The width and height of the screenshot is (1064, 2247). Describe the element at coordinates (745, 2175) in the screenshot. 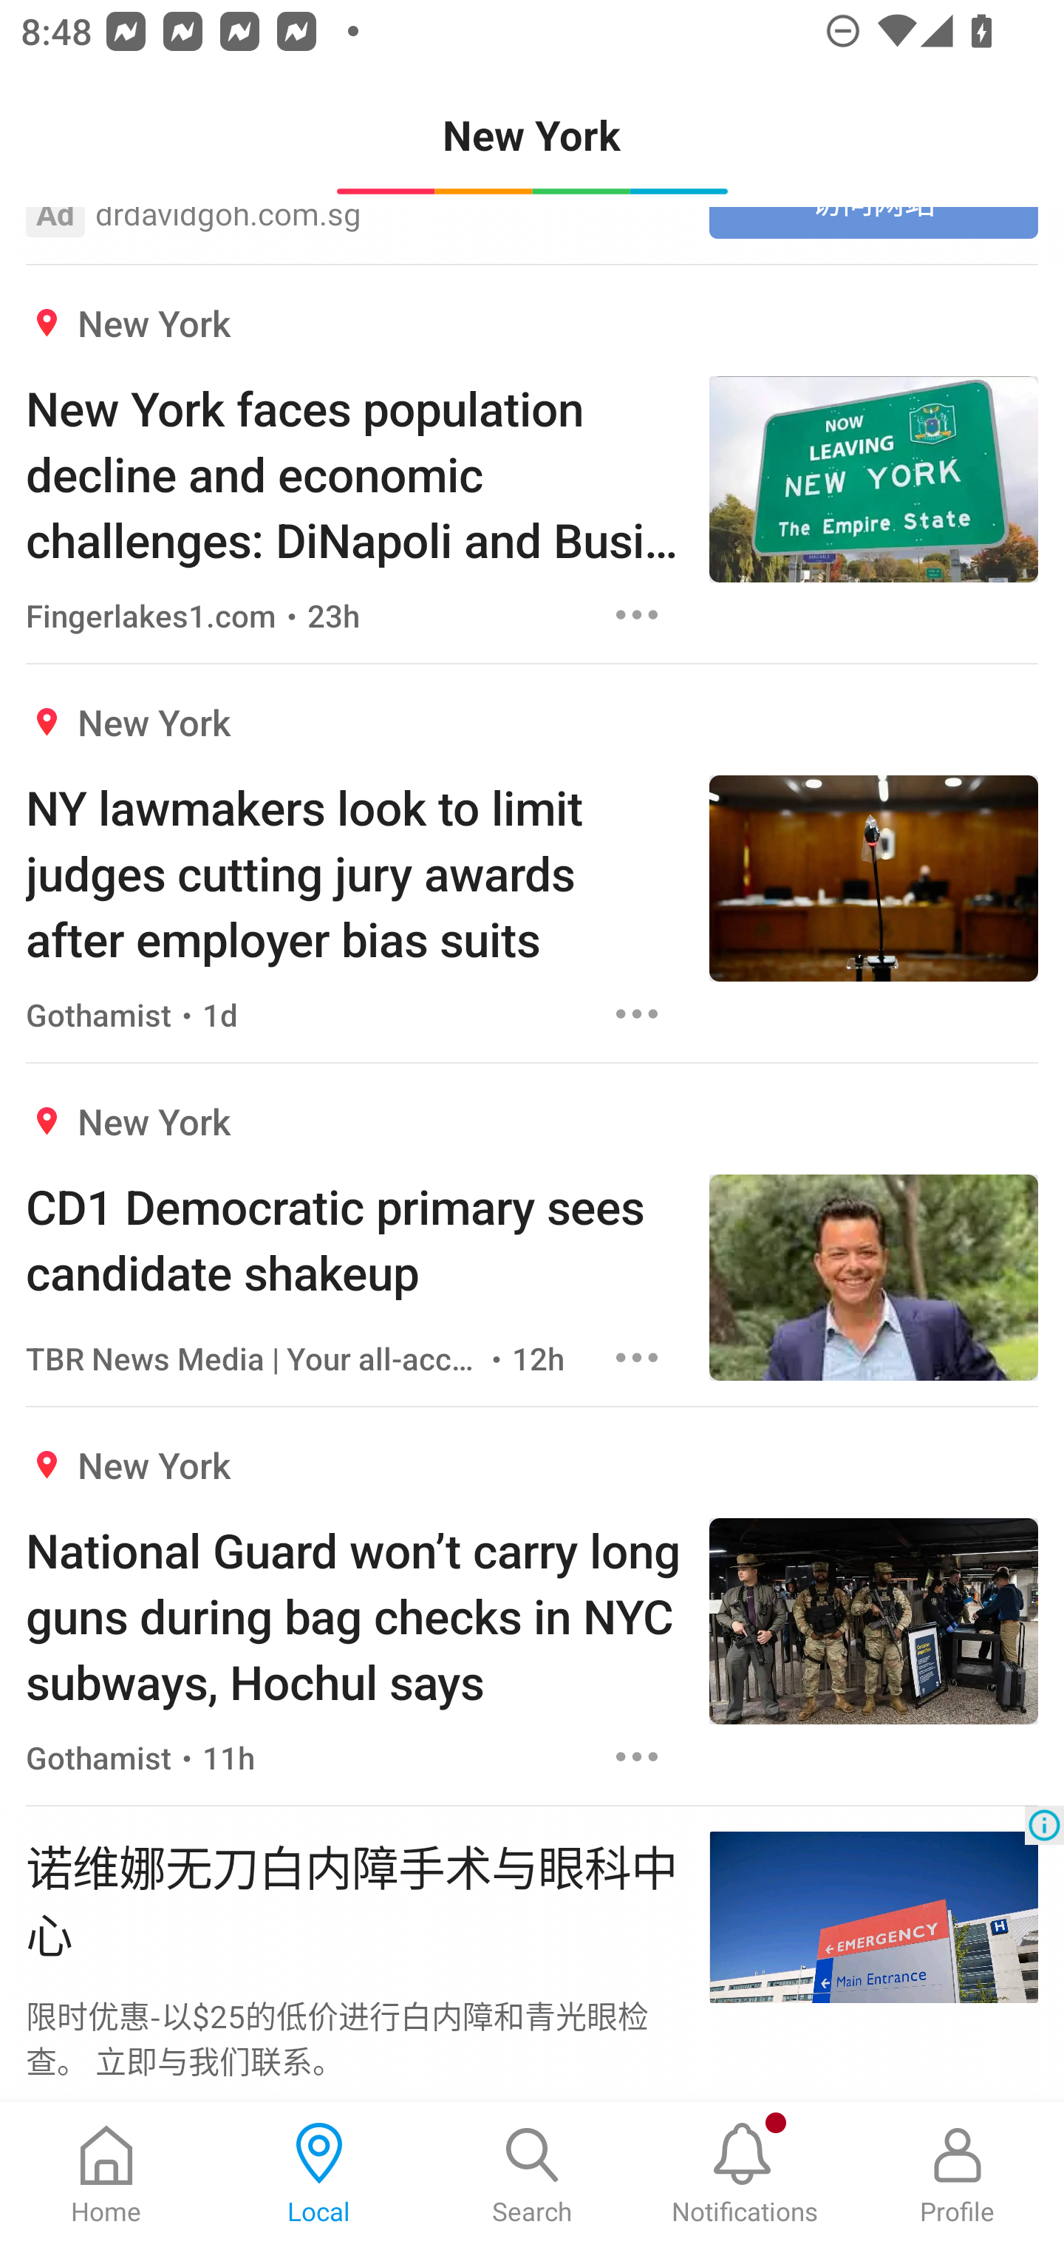

I see `Notifications, New notification Notifications` at that location.